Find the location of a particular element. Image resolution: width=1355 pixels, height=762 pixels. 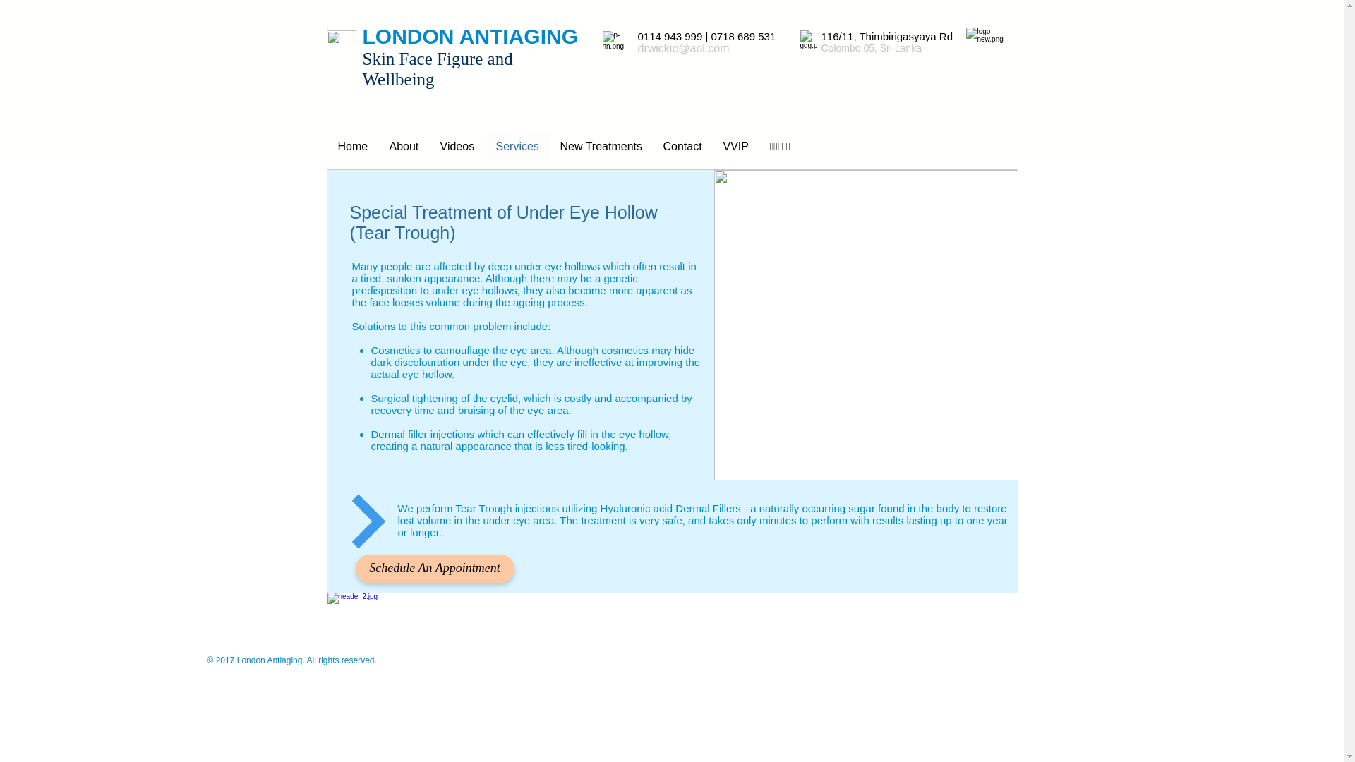

Services is located at coordinates (517, 146).